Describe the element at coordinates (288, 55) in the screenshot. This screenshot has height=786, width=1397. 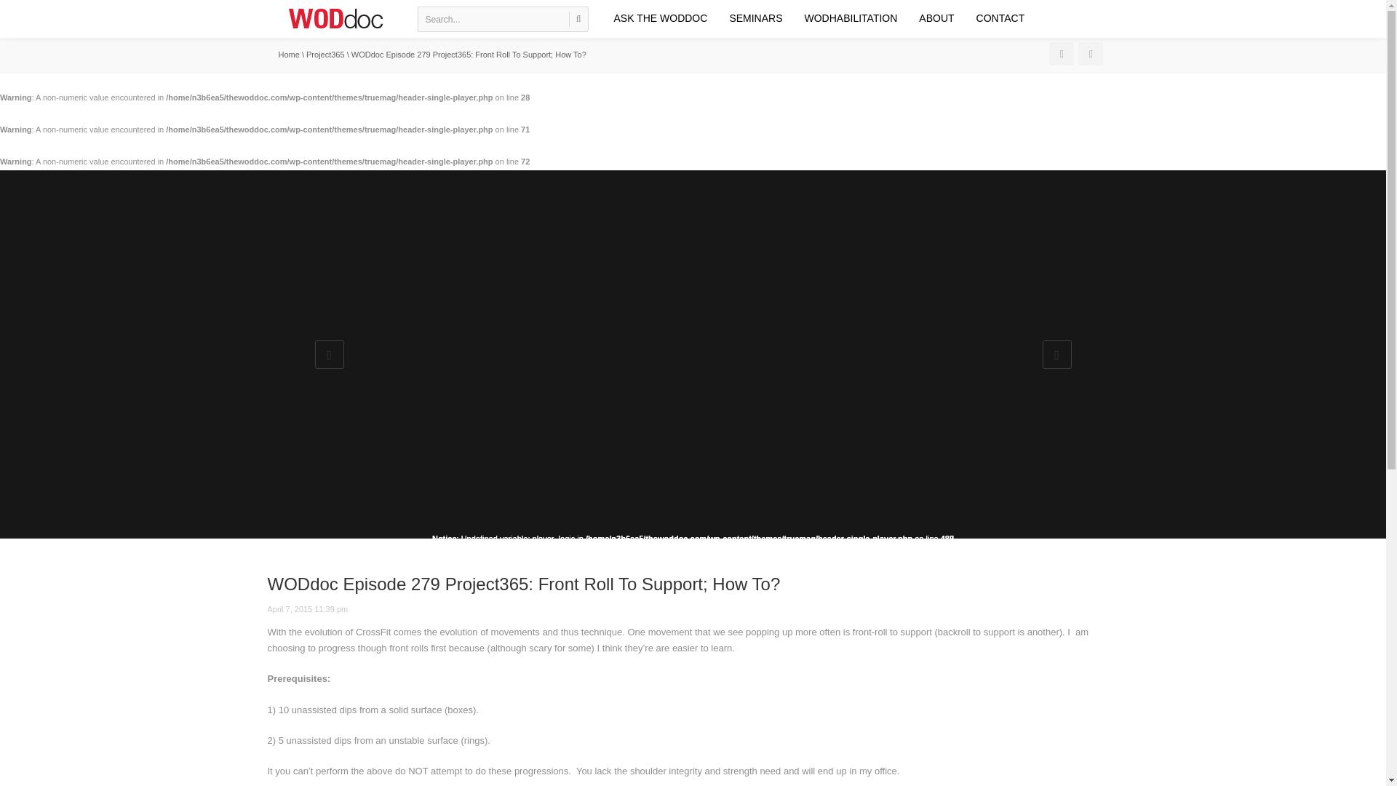
I see `Home` at that location.